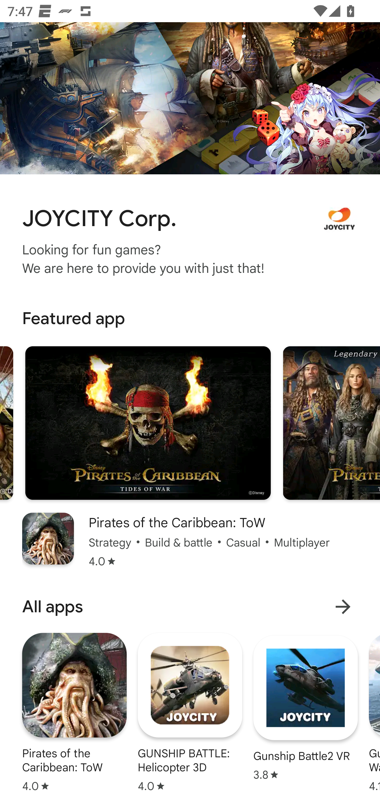  What do you see at coordinates (305, 708) in the screenshot?
I see `Gunship Battle2 VR
Star rating: 3.8
` at bounding box center [305, 708].